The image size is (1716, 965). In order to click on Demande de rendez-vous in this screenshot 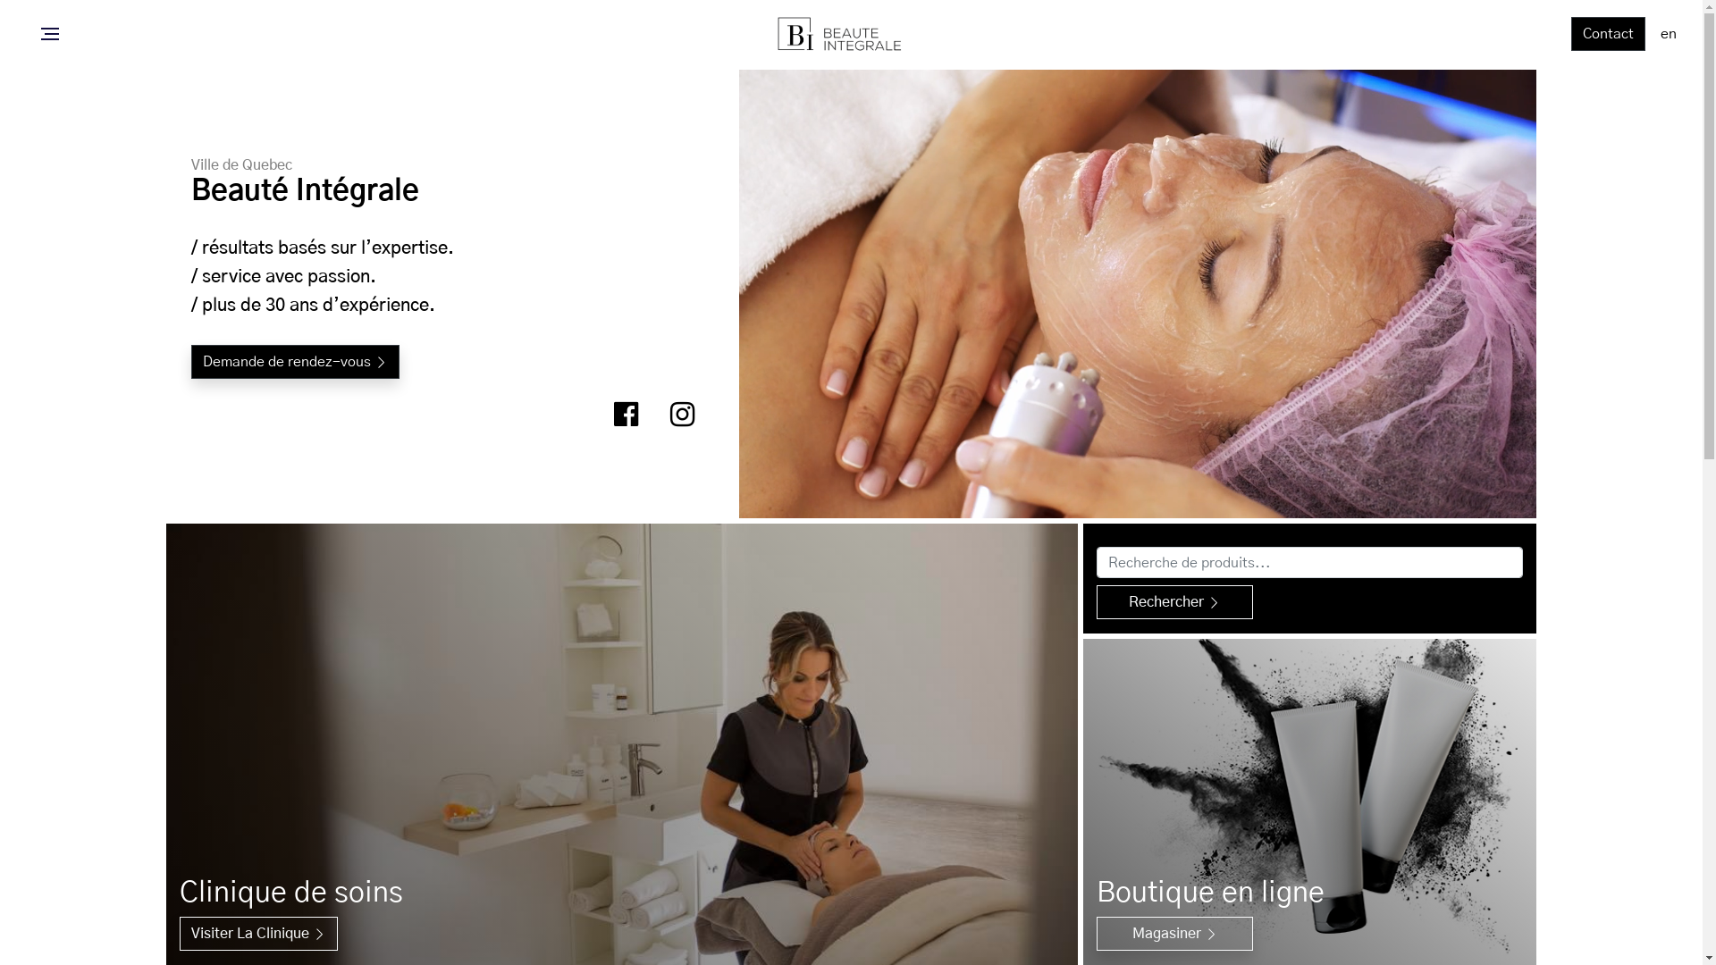, I will do `click(295, 362)`.